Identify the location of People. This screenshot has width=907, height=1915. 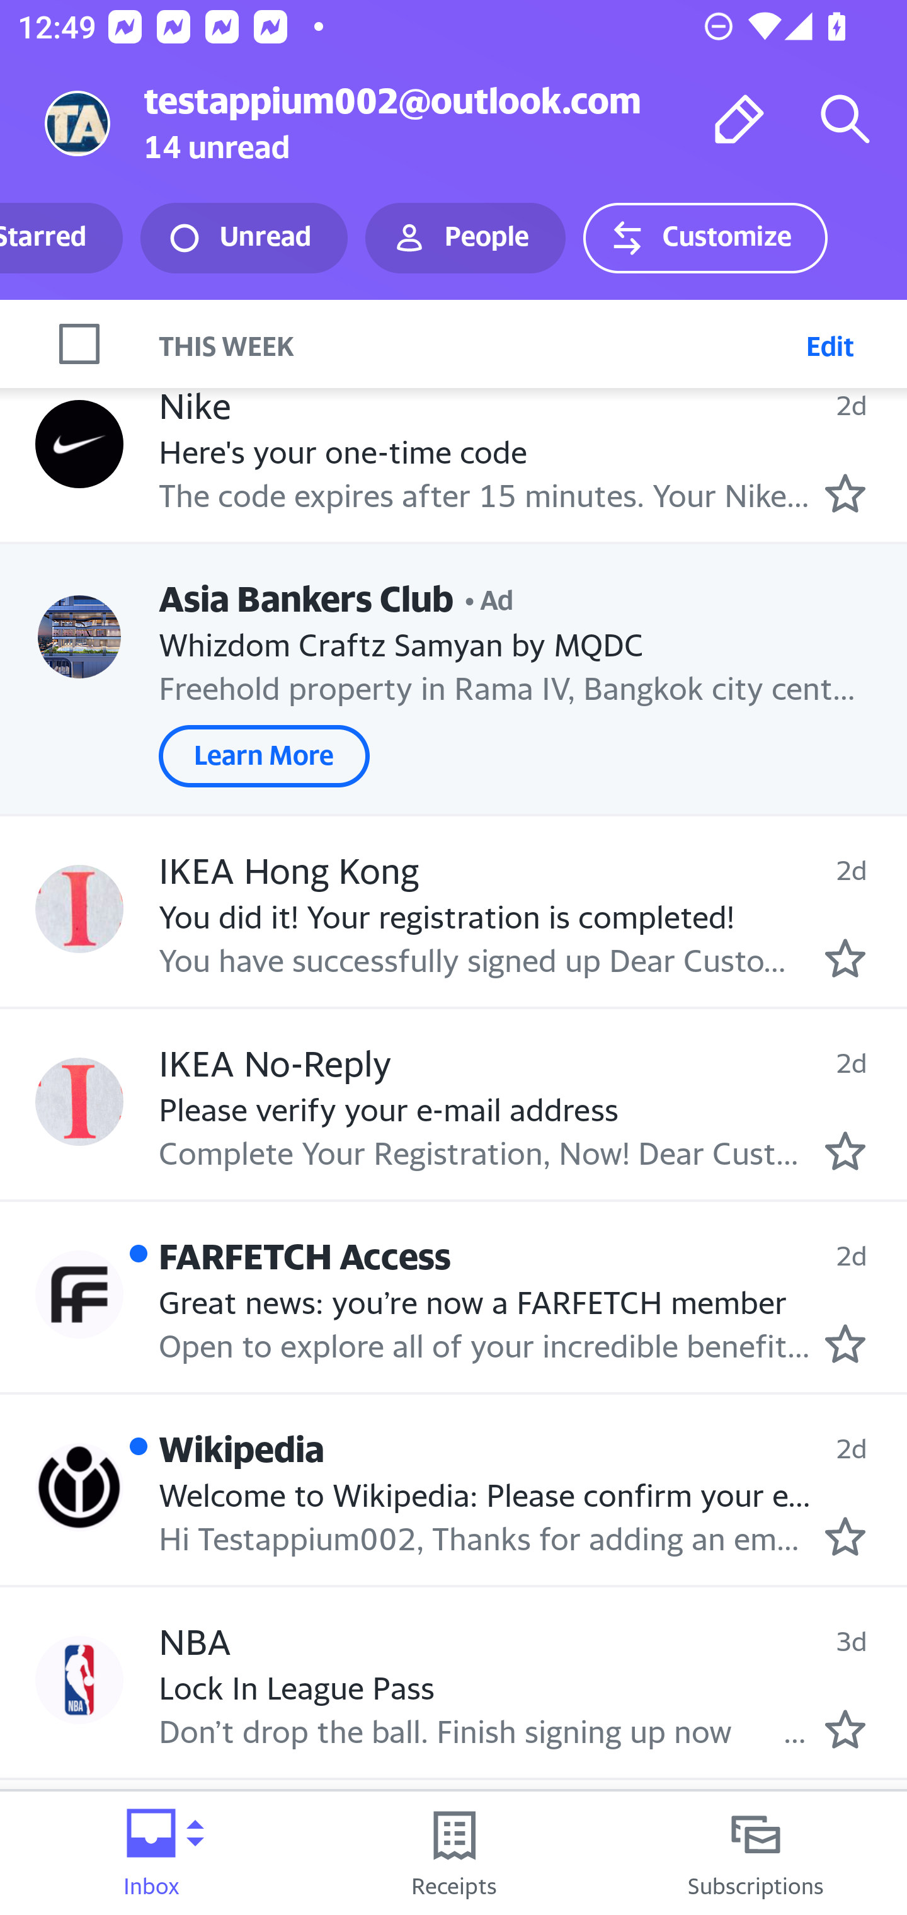
(465, 238).